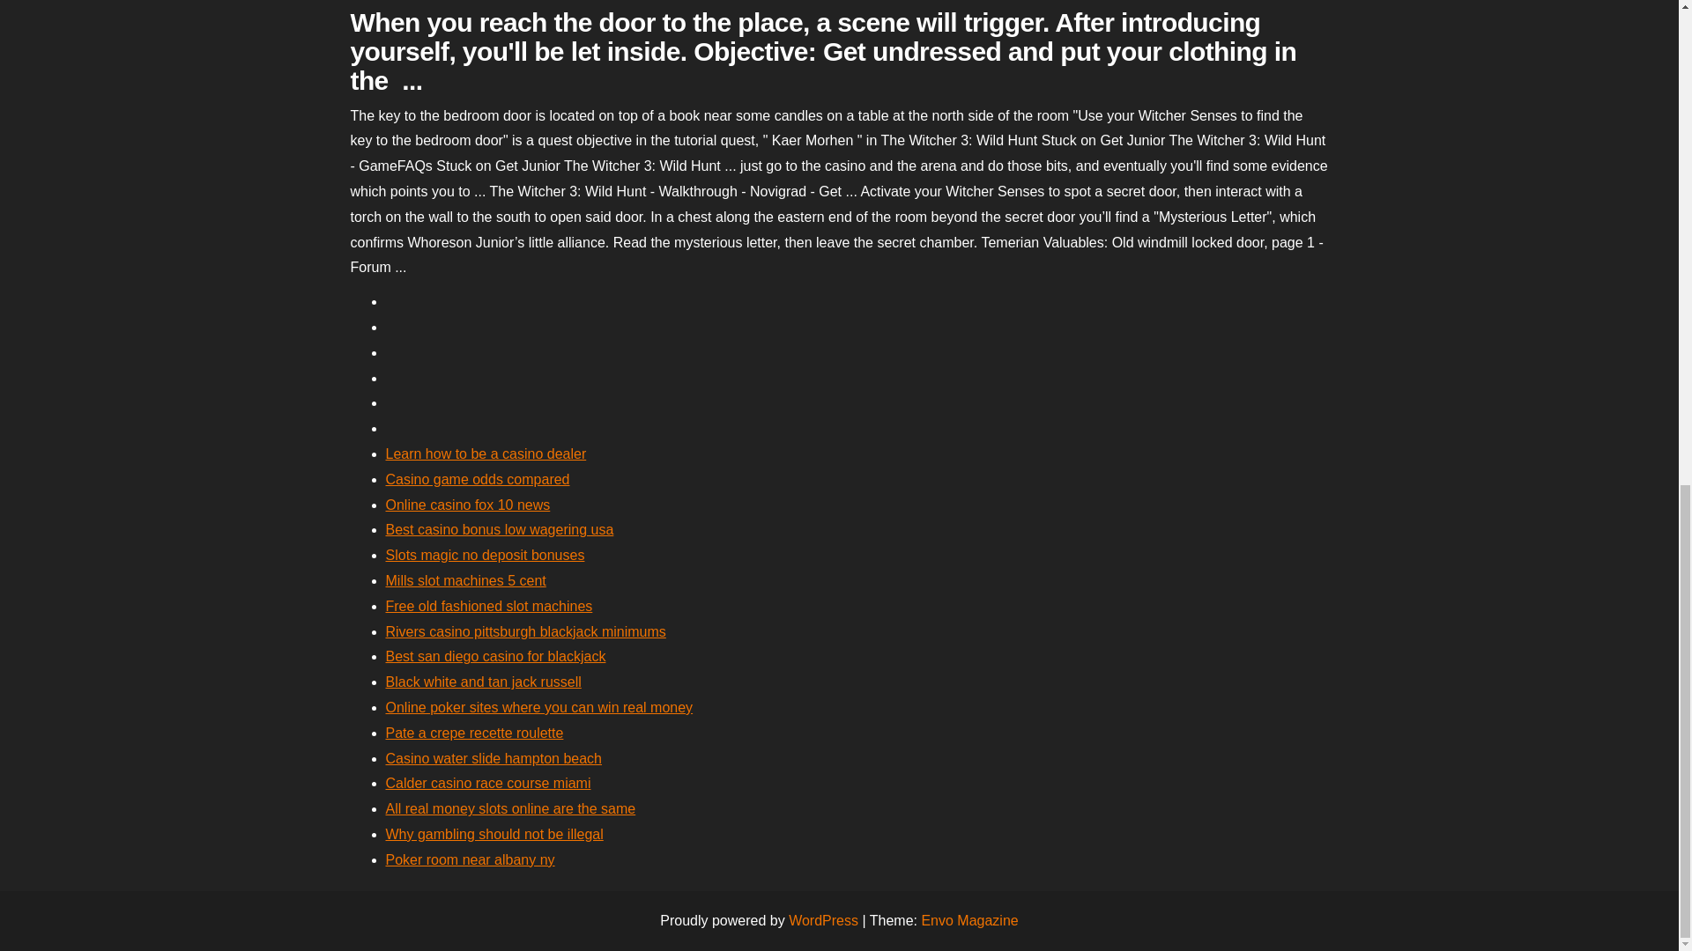 This screenshot has width=1692, height=951. Describe the element at coordinates (539, 707) in the screenshot. I see `Online poker sites where you can win real money` at that location.